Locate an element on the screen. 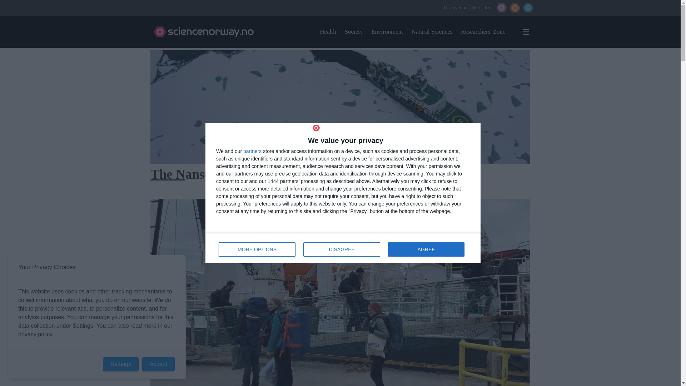 This screenshot has height=386, width=686. Environment is located at coordinates (483, 31).